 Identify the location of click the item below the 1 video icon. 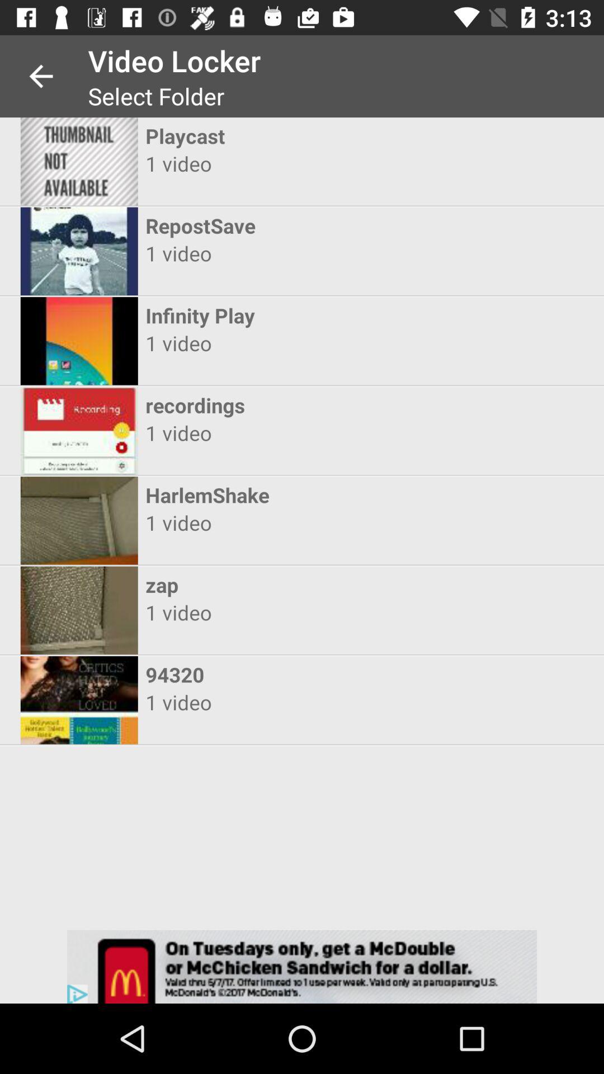
(292, 585).